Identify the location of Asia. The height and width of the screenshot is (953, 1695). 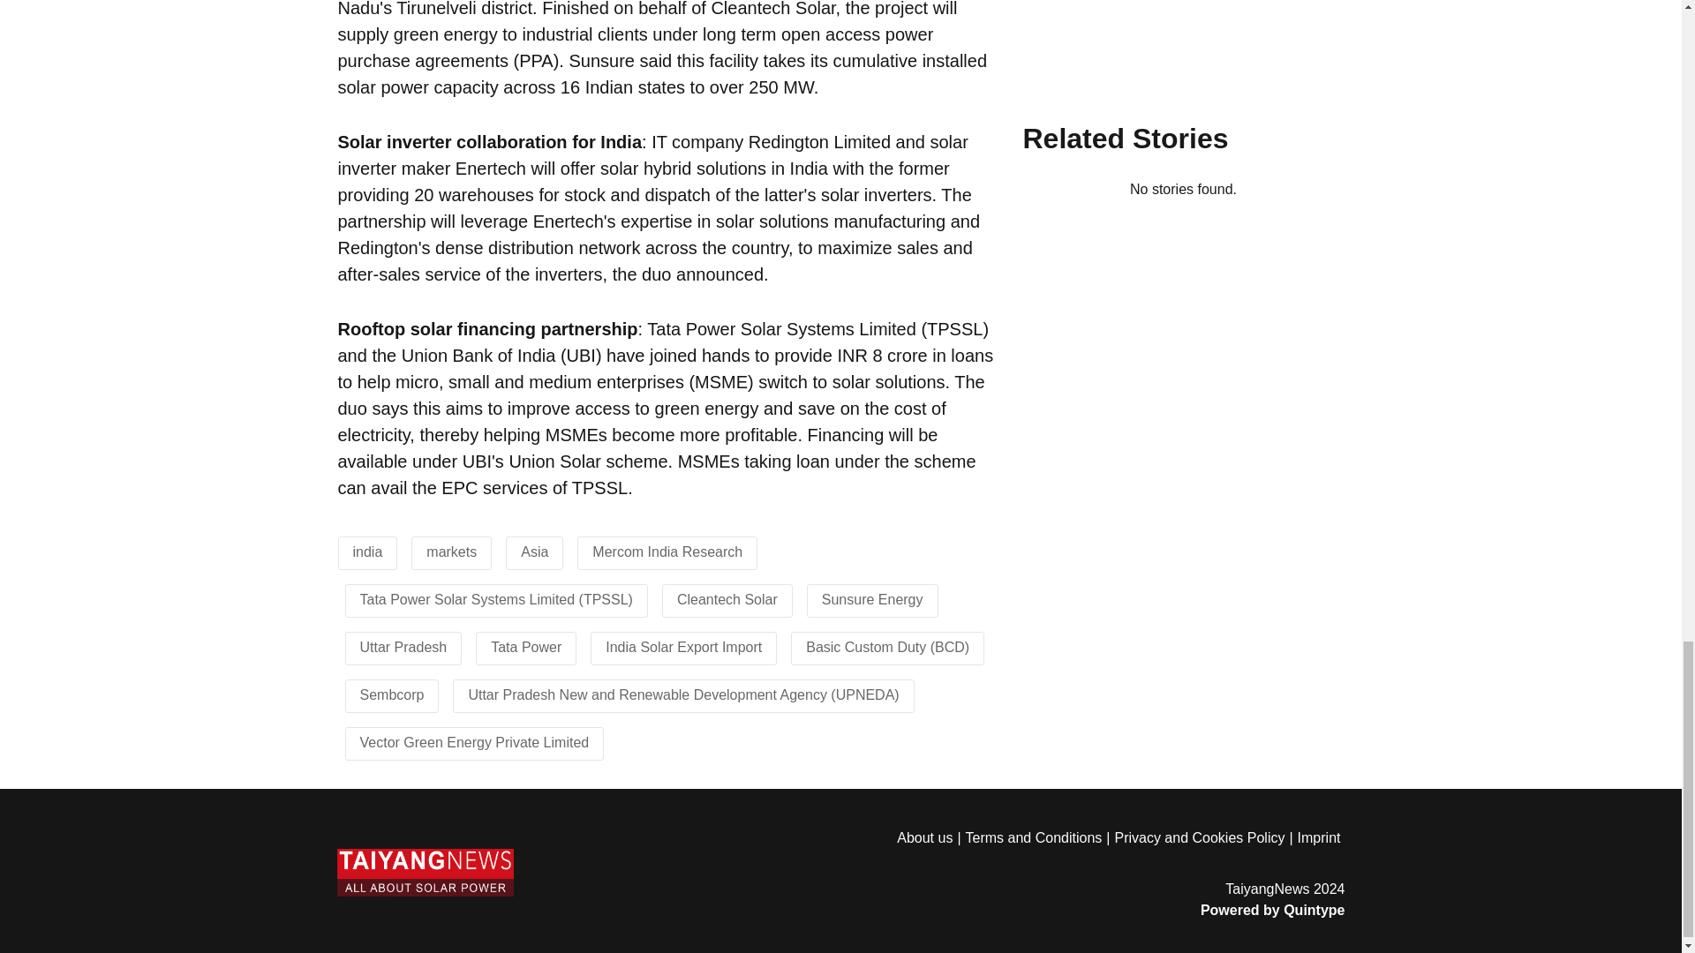
(533, 551).